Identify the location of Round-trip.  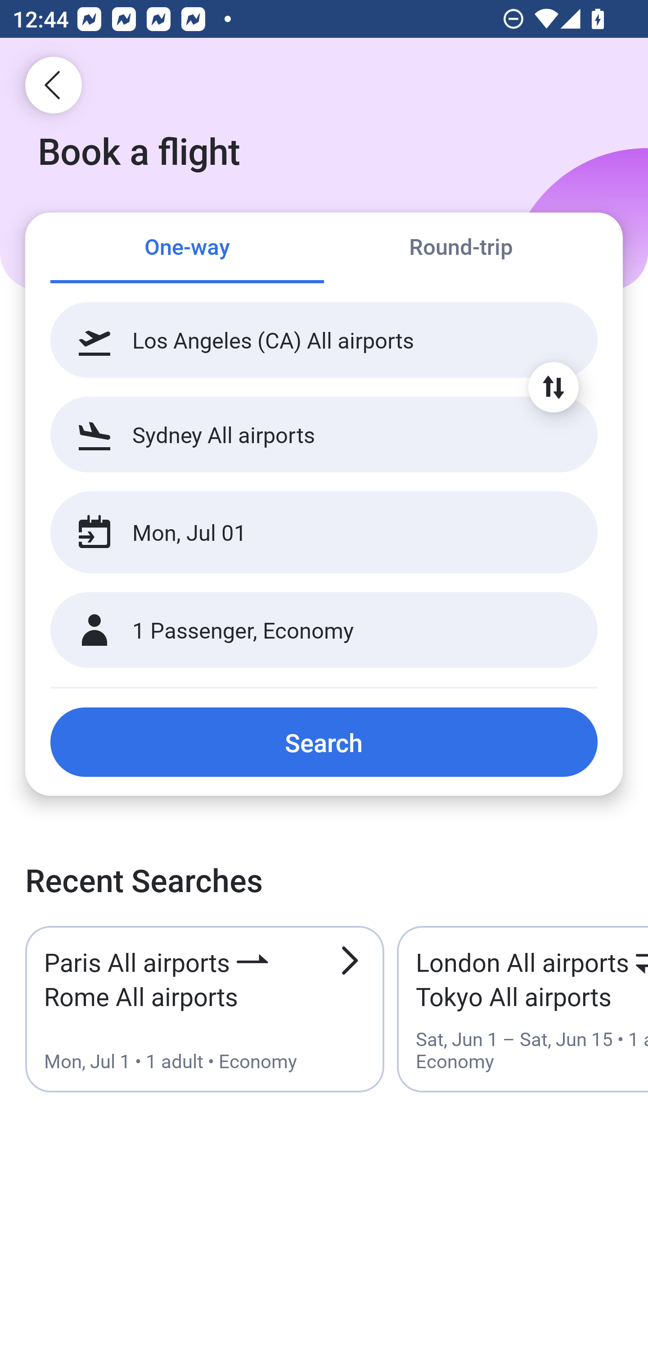
(461, 249).